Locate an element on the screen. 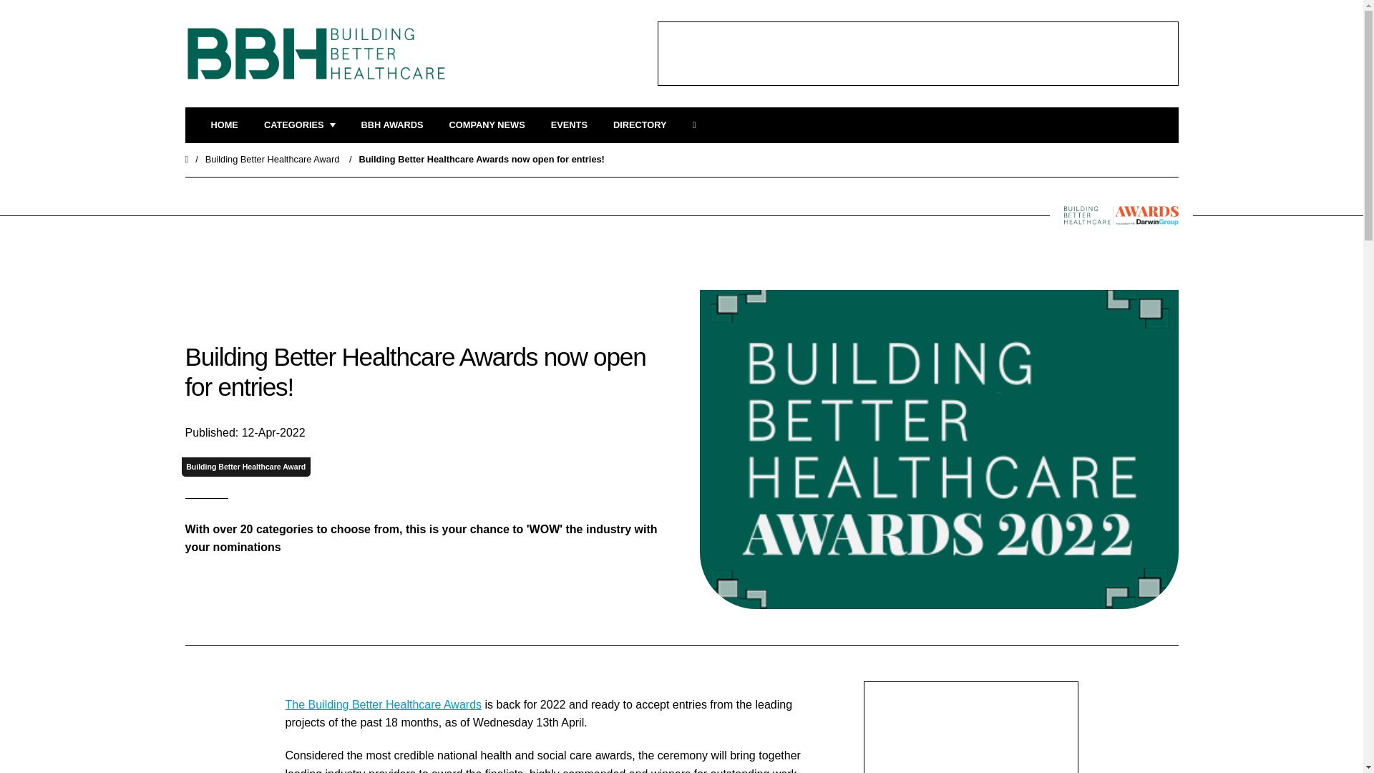 The height and width of the screenshot is (773, 1374). CATEGORIES is located at coordinates (299, 125).